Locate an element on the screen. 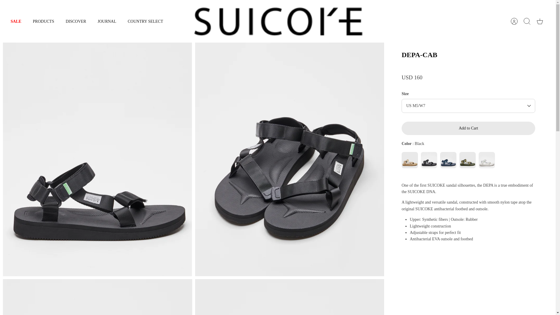 This screenshot has width=560, height=315. PRODUCTS is located at coordinates (43, 21).